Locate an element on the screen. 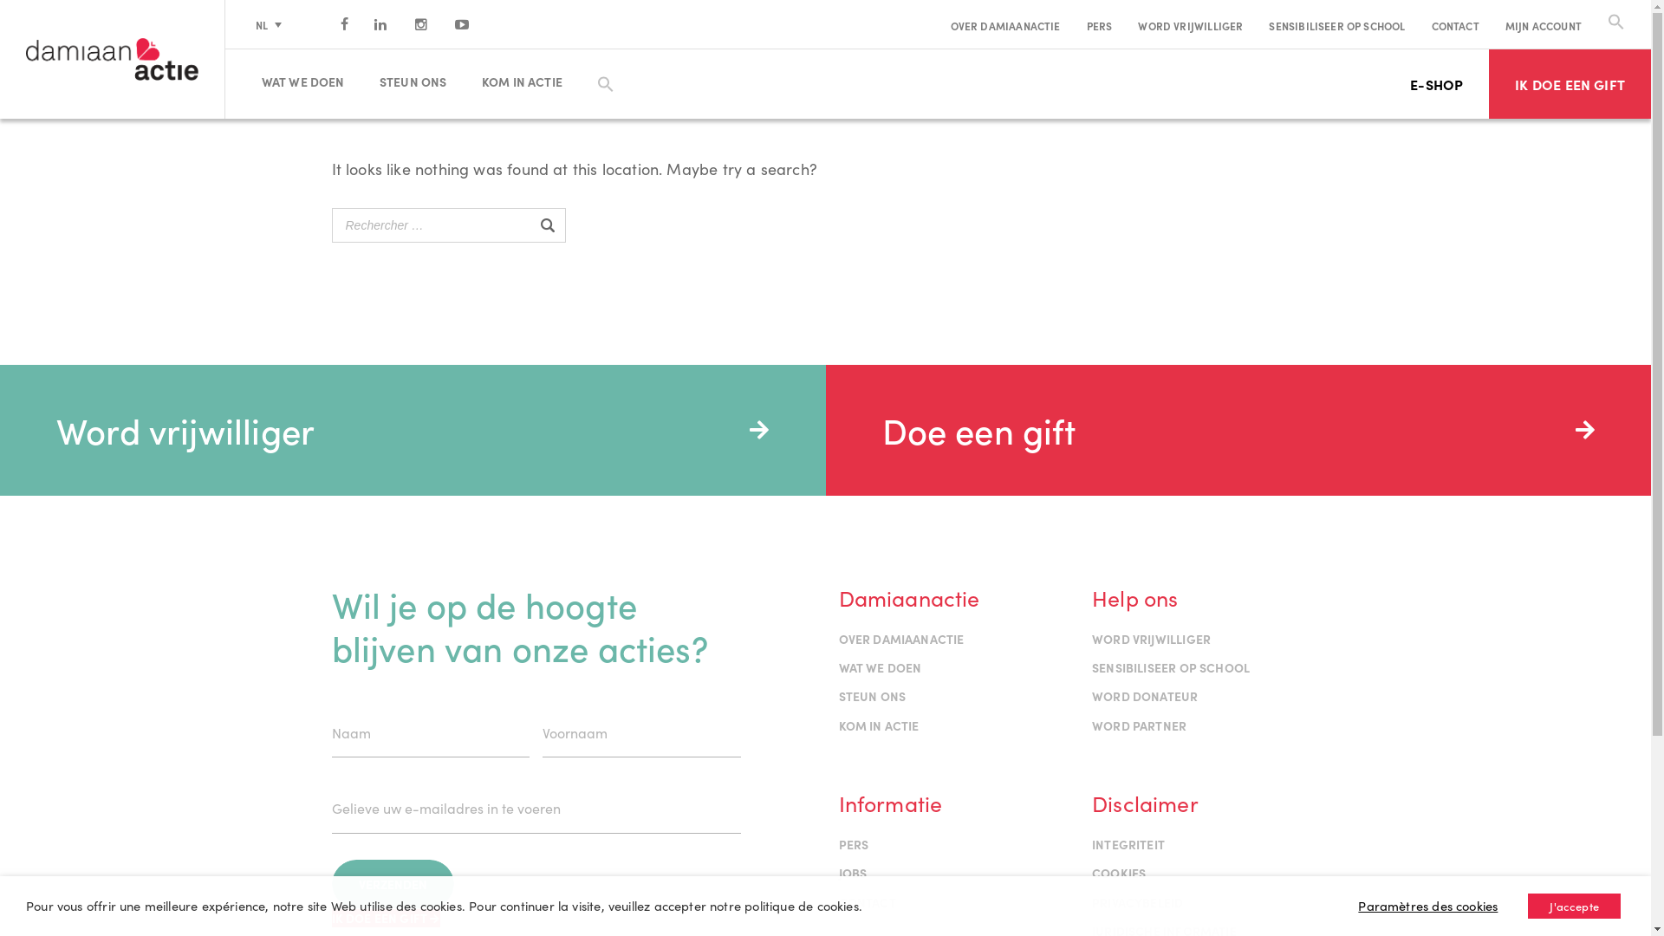  JOBS is located at coordinates (853, 873).